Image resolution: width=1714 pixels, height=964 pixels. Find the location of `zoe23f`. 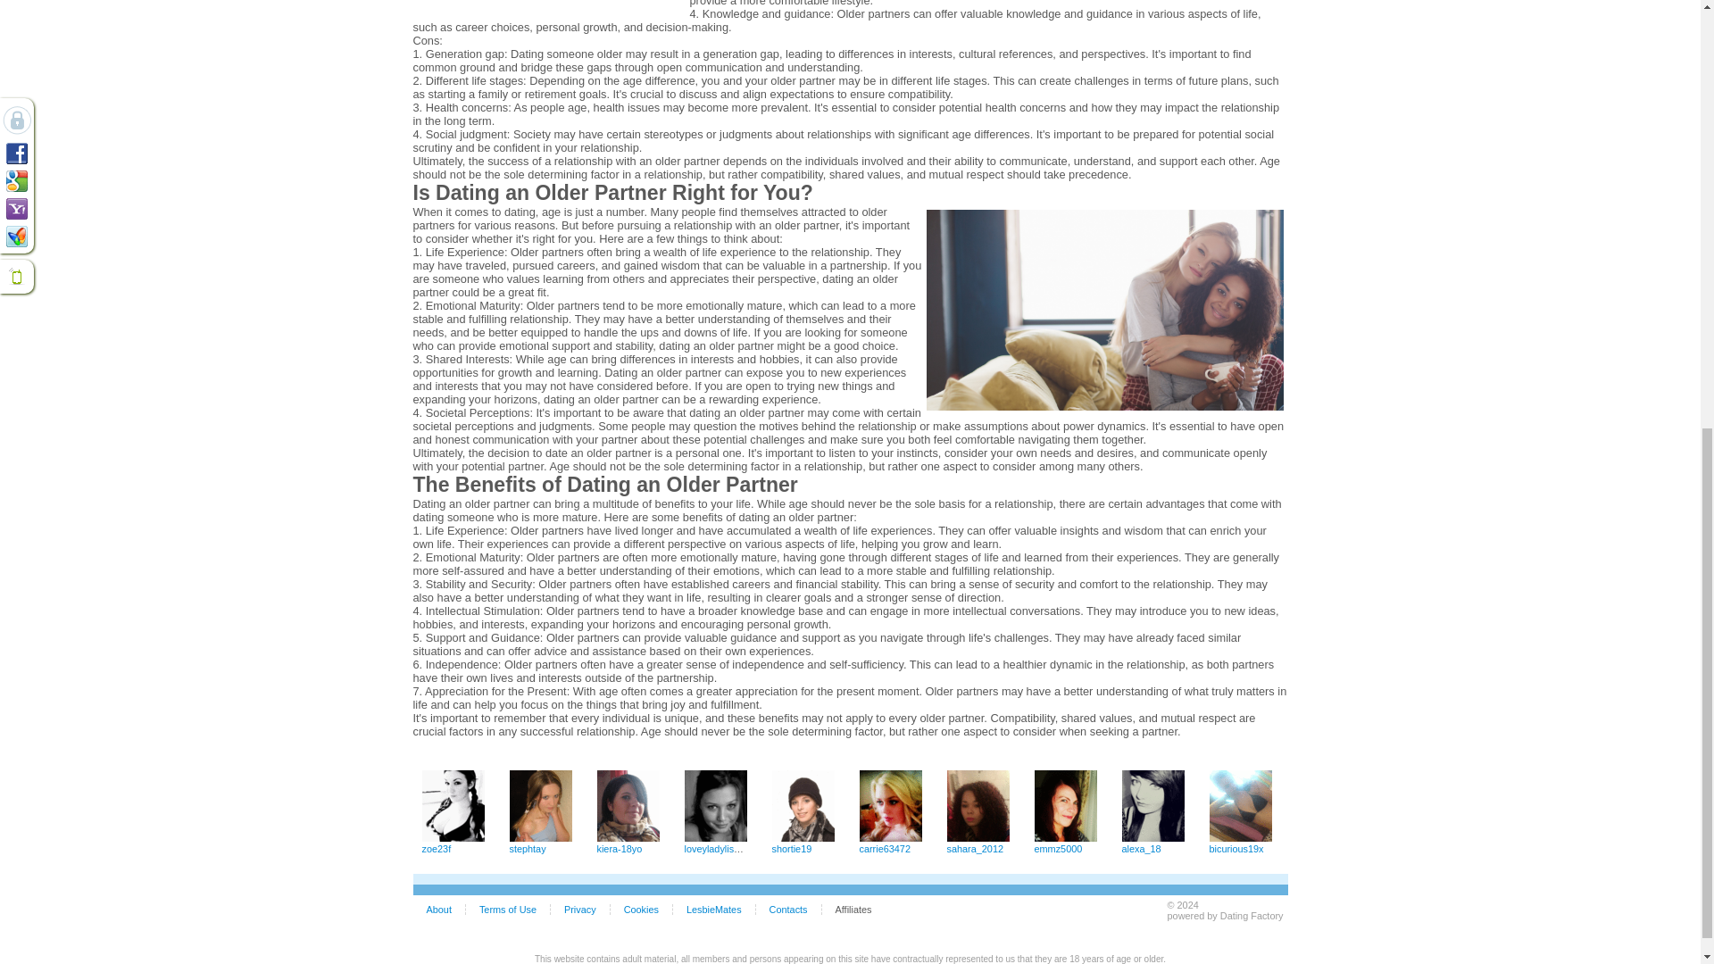

zoe23f is located at coordinates (452, 838).